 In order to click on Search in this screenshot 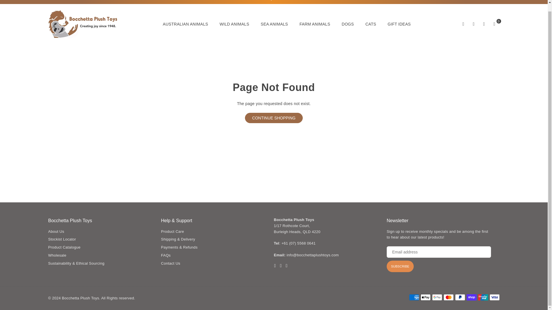, I will do `click(463, 24)`.